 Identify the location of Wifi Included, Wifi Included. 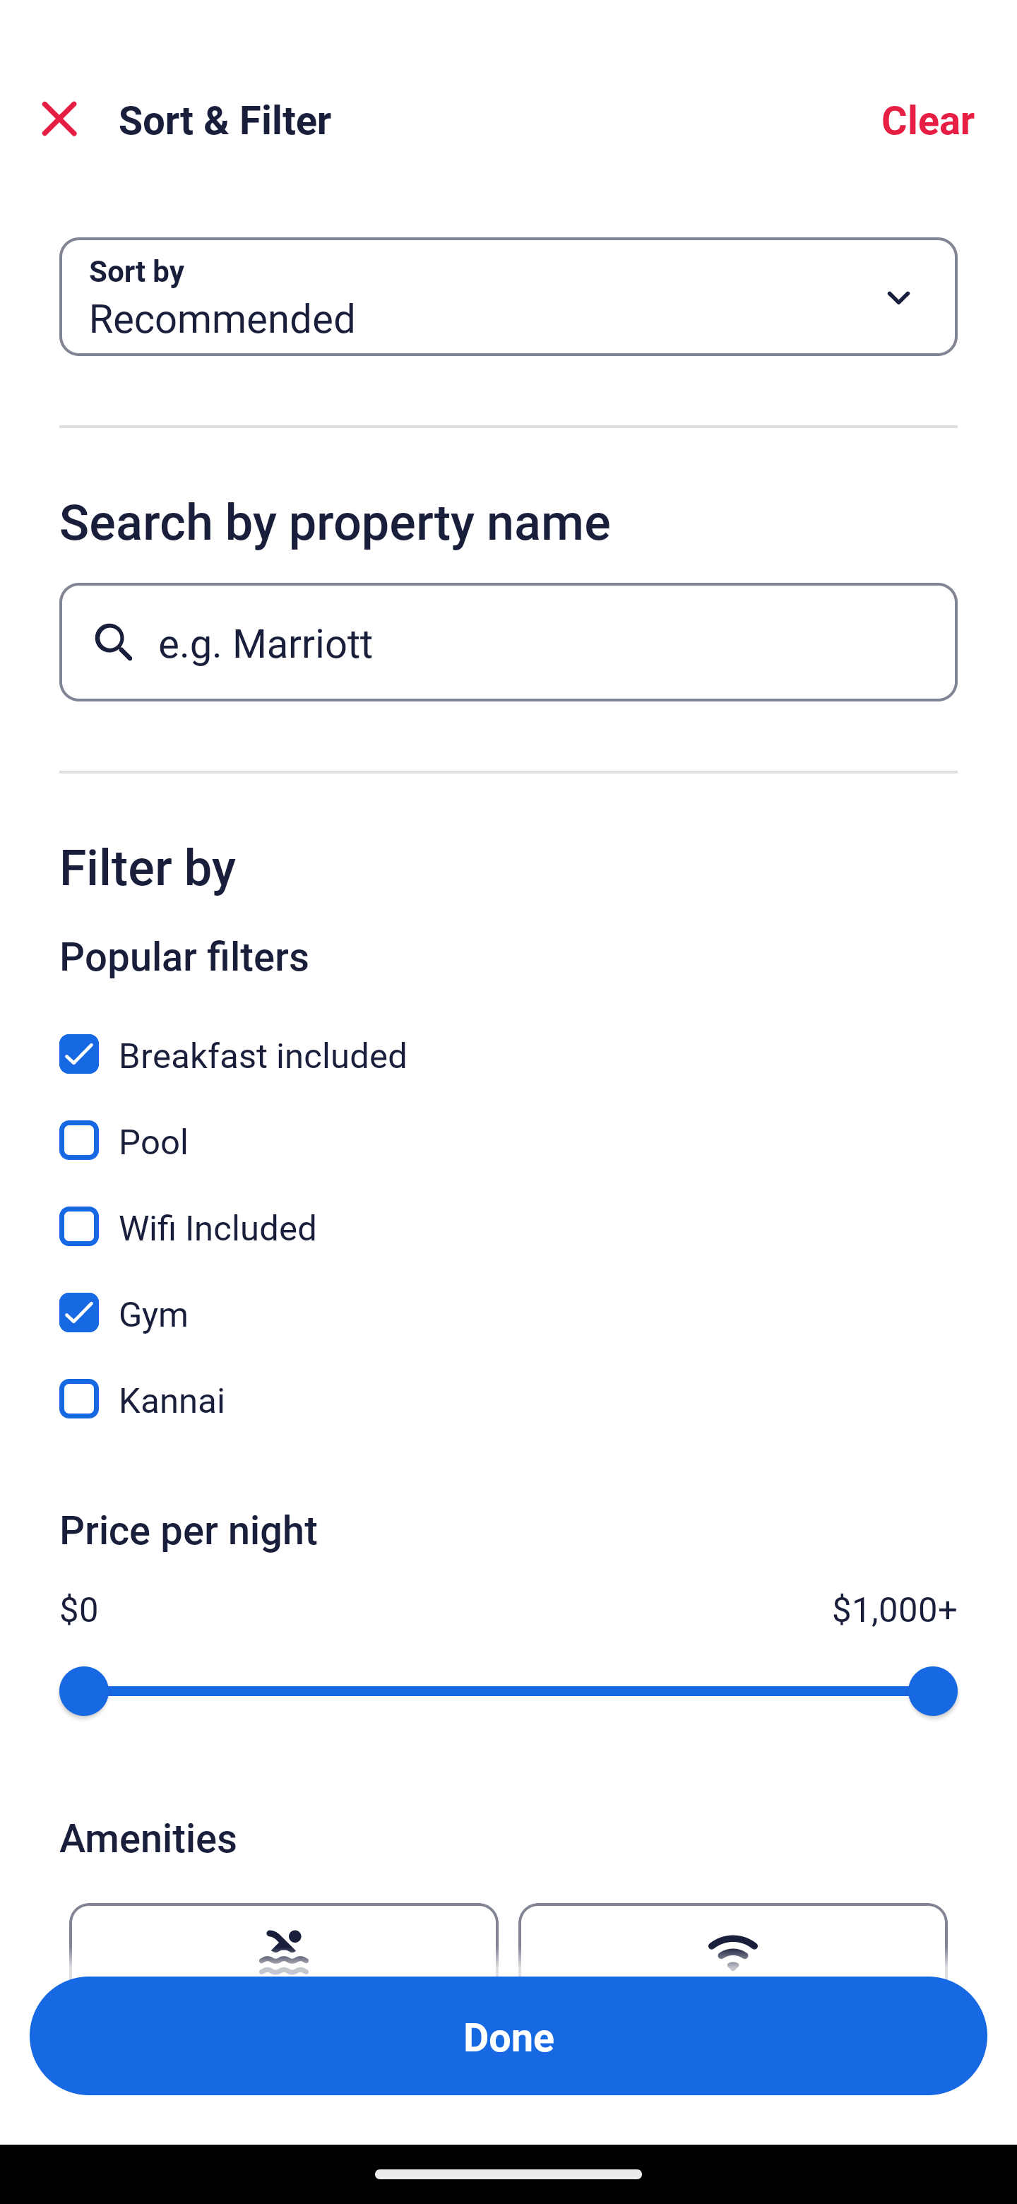
(509, 1211).